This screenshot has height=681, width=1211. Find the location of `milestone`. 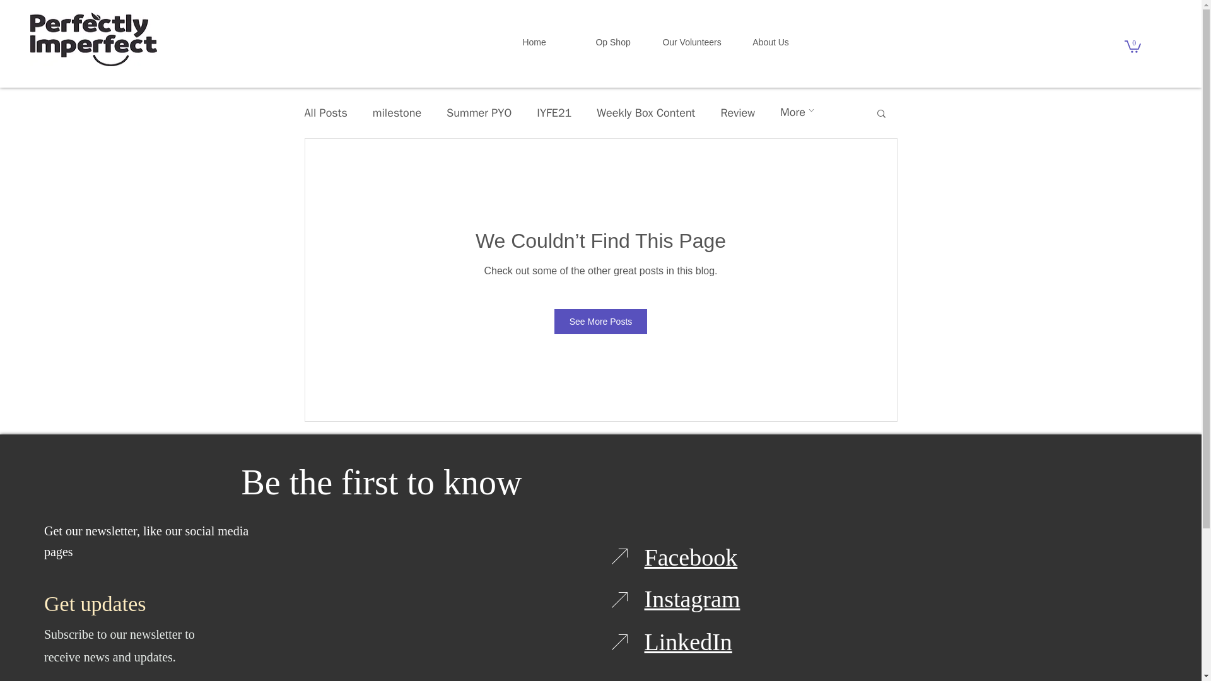

milestone is located at coordinates (397, 113).